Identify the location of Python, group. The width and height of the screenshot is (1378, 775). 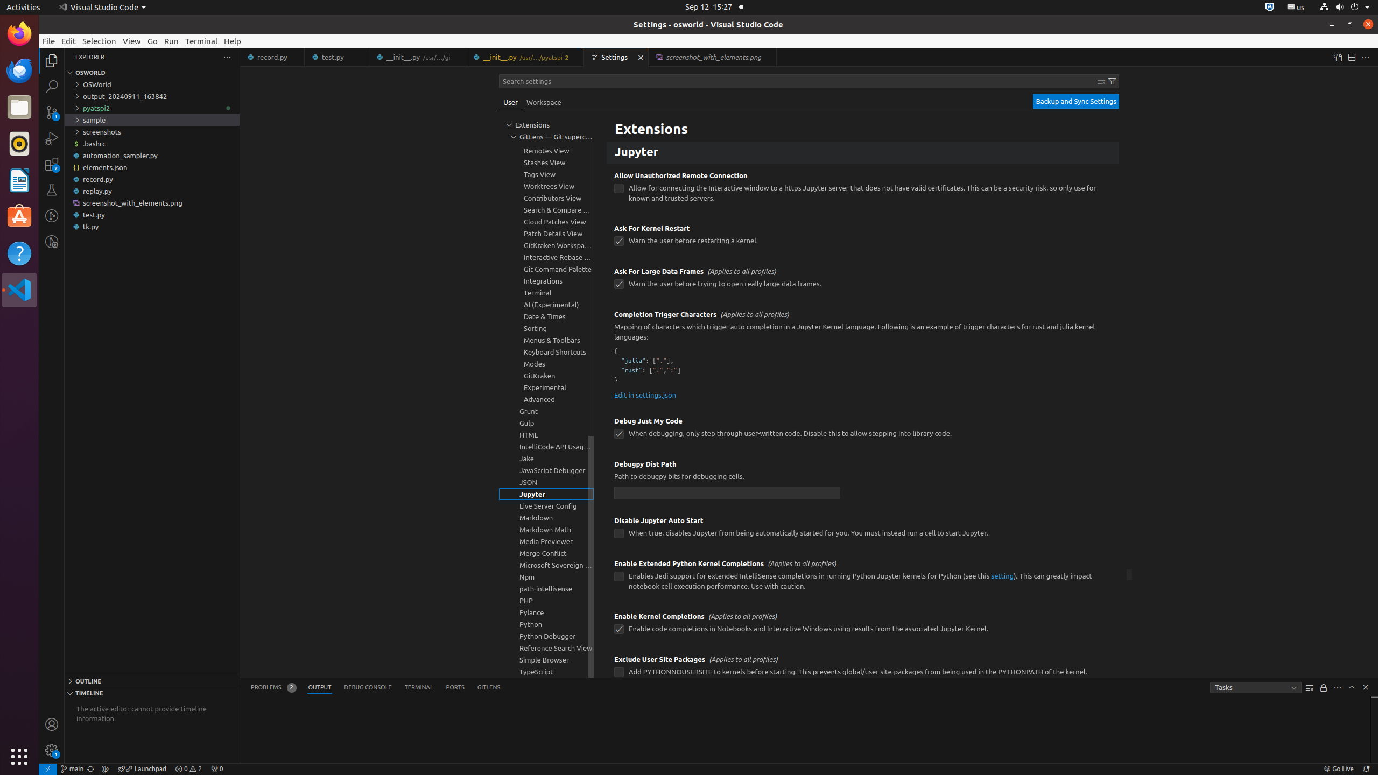
(546, 624).